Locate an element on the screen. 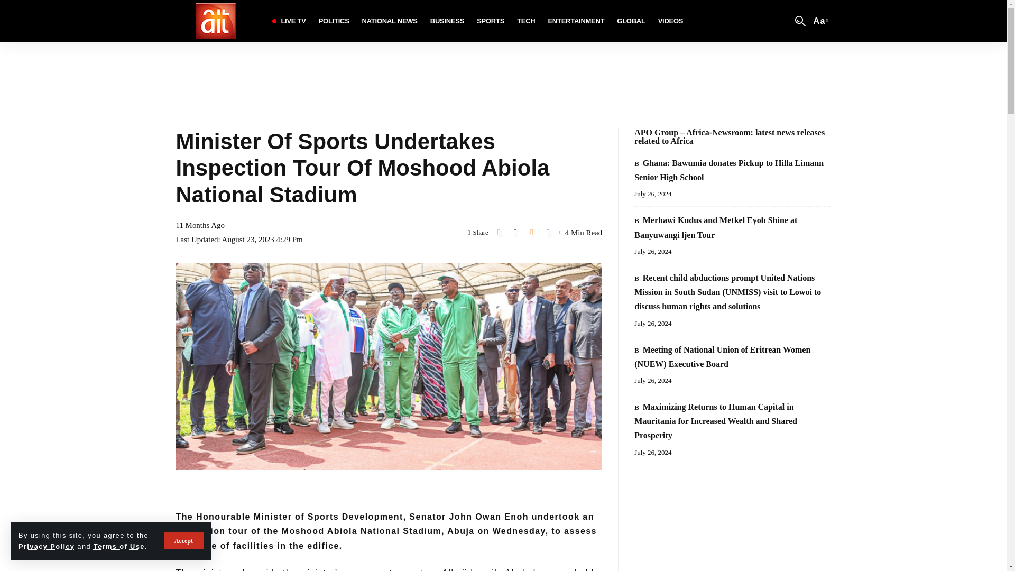 Image resolution: width=1015 pixels, height=571 pixels. GLOBAL is located at coordinates (215, 21).